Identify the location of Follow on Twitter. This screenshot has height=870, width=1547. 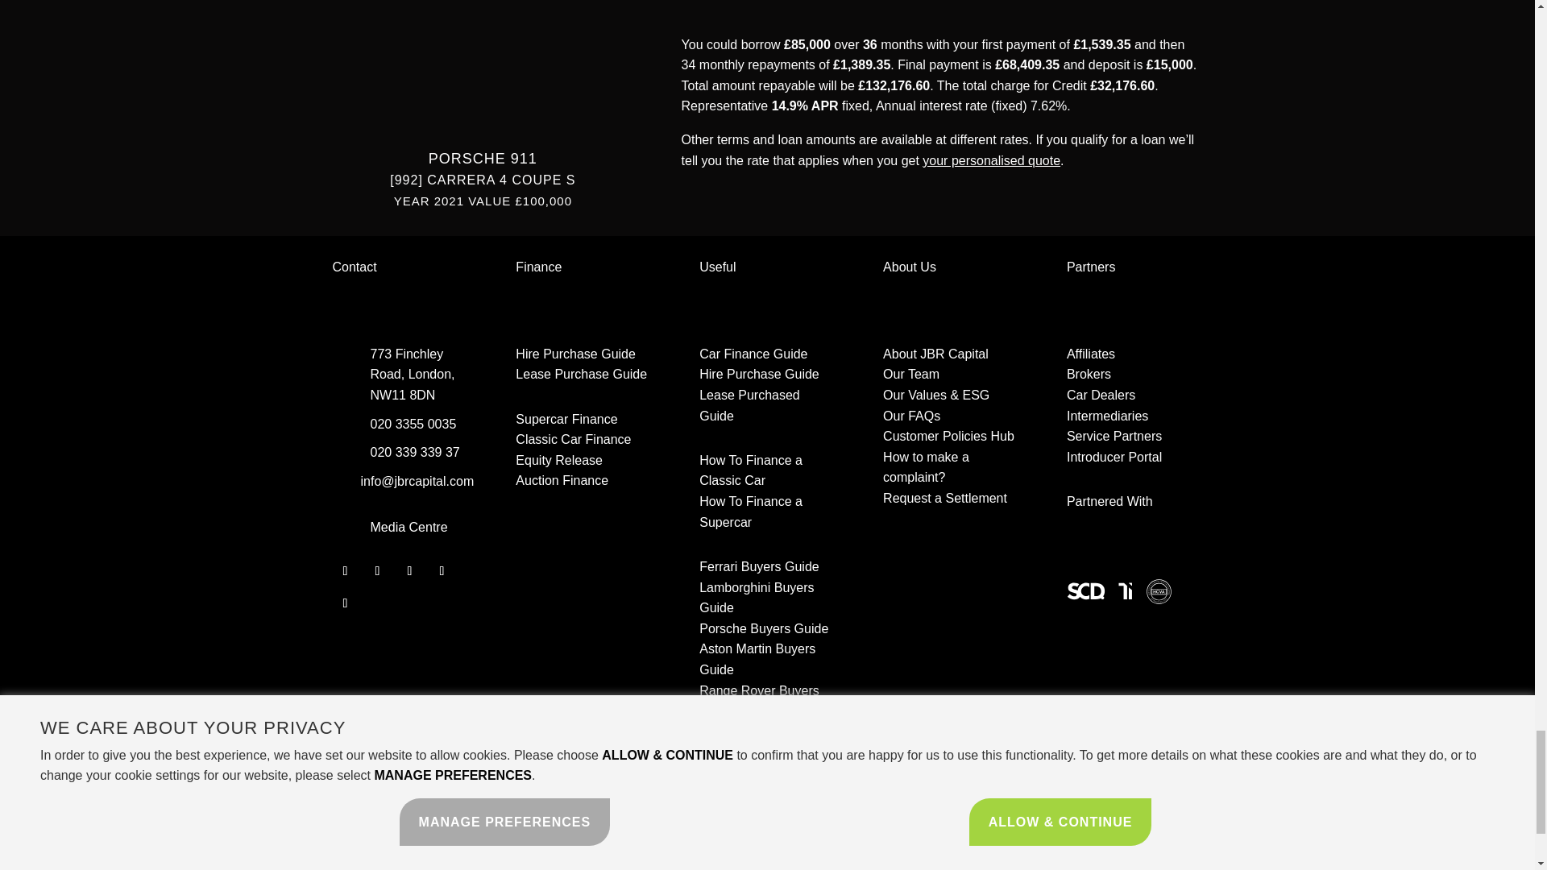
(376, 570).